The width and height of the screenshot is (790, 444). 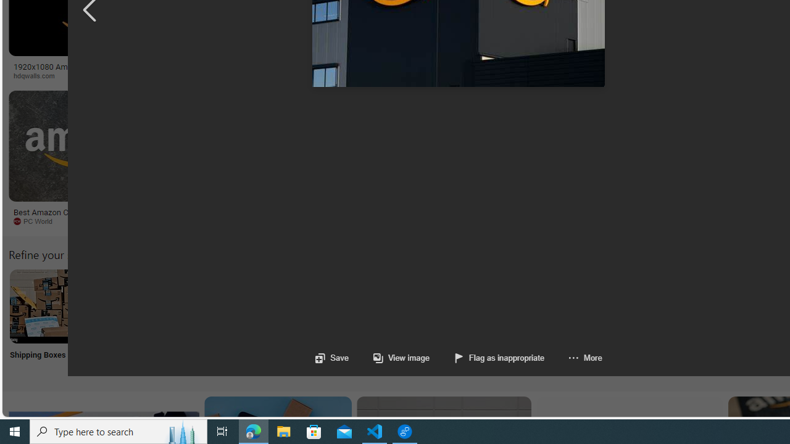 I want to click on PC World, so click(x=37, y=221).